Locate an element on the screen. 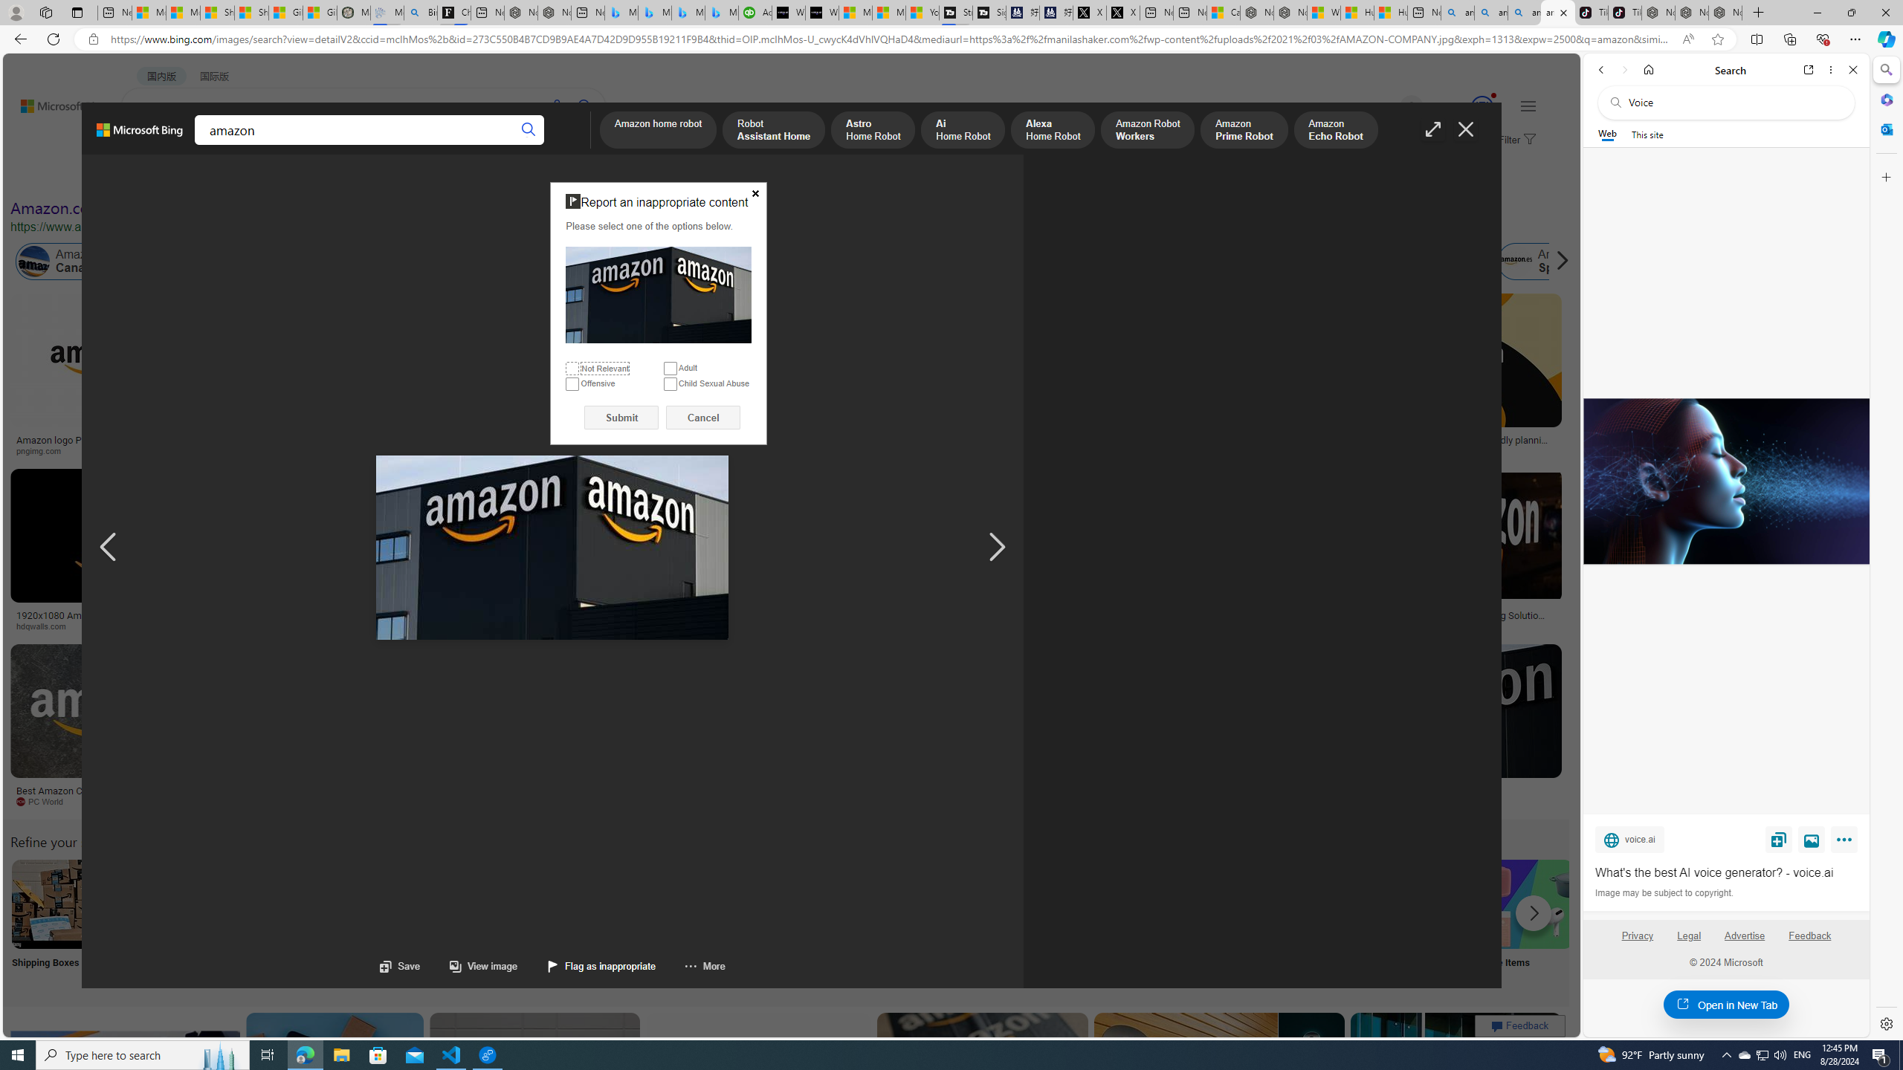 Image resolution: width=1903 pixels, height=1070 pixels. Image size is located at coordinates (167, 177).